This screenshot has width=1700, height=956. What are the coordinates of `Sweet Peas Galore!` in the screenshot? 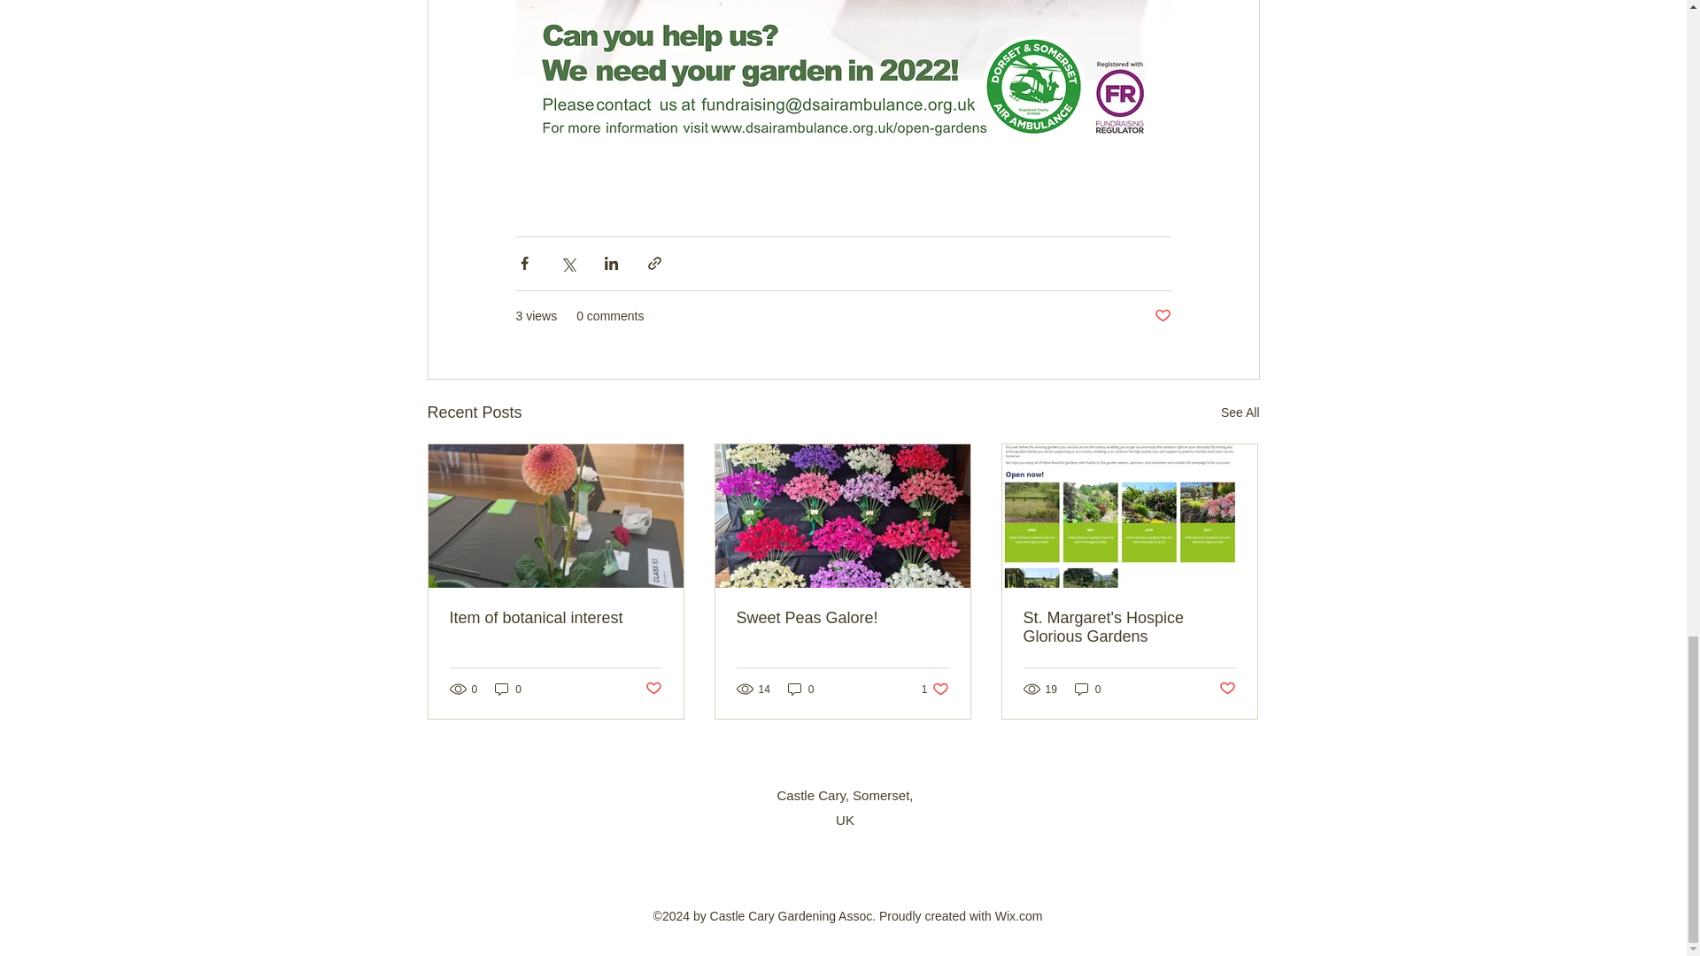 It's located at (842, 618).